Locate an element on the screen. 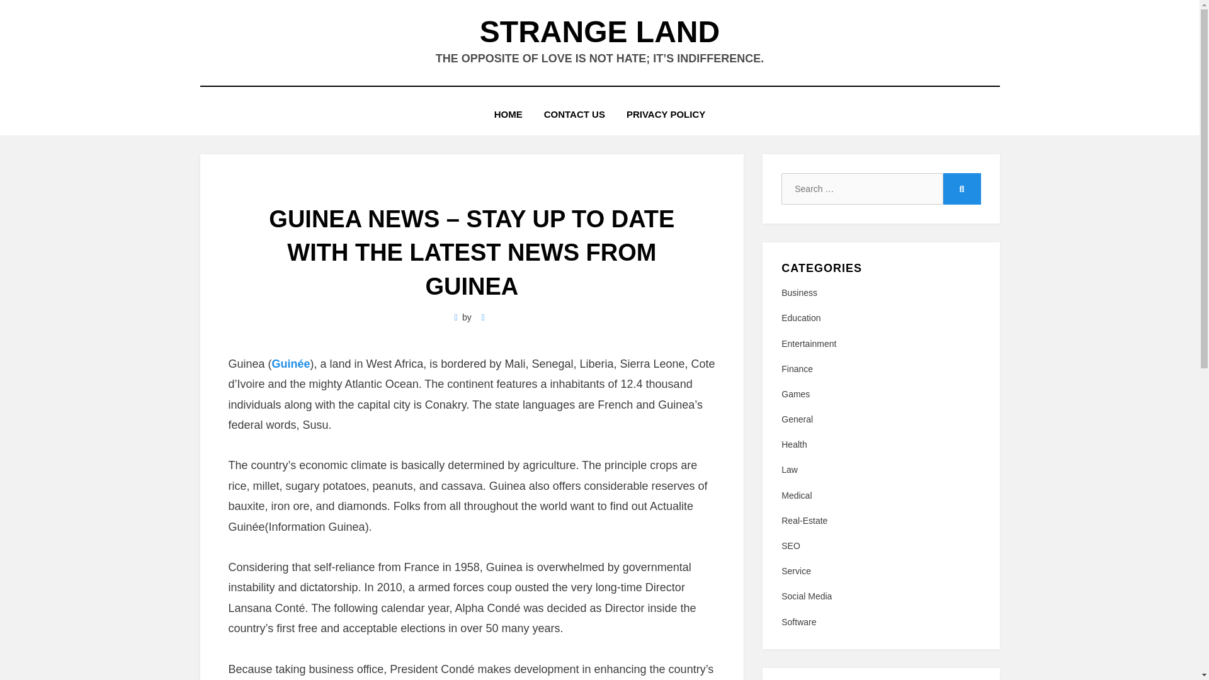 The width and height of the screenshot is (1209, 680). HOME is located at coordinates (508, 115).